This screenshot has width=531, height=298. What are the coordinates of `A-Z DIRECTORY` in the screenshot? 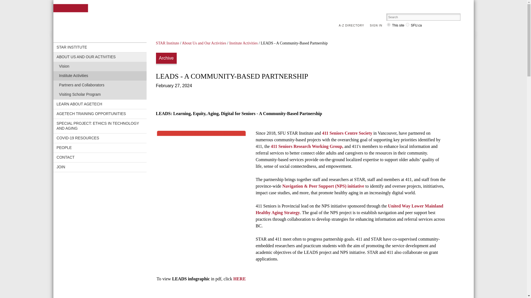 It's located at (353, 26).